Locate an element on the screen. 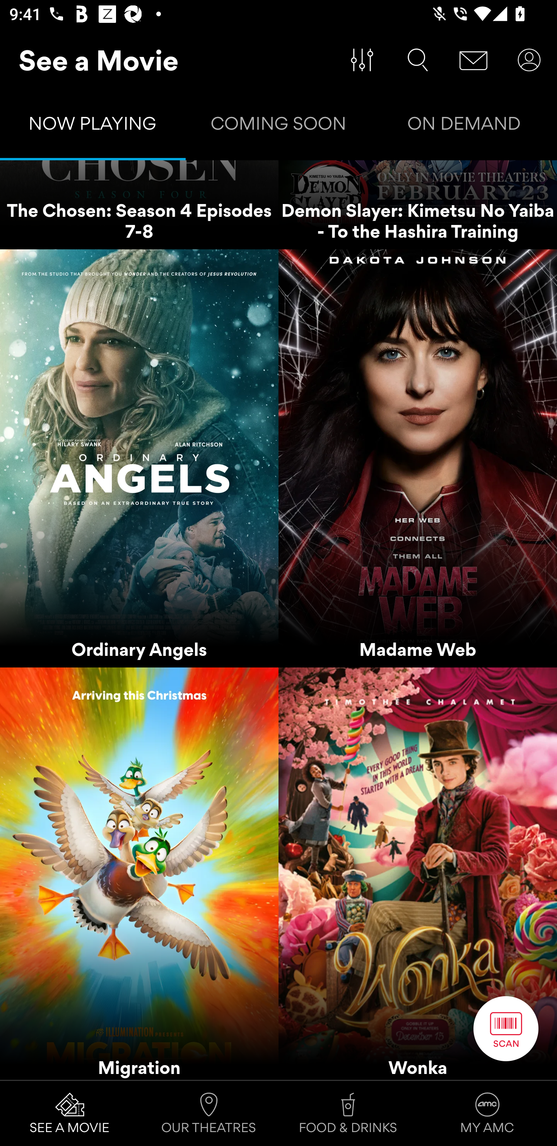  Filter Movies is located at coordinates (362, 60).